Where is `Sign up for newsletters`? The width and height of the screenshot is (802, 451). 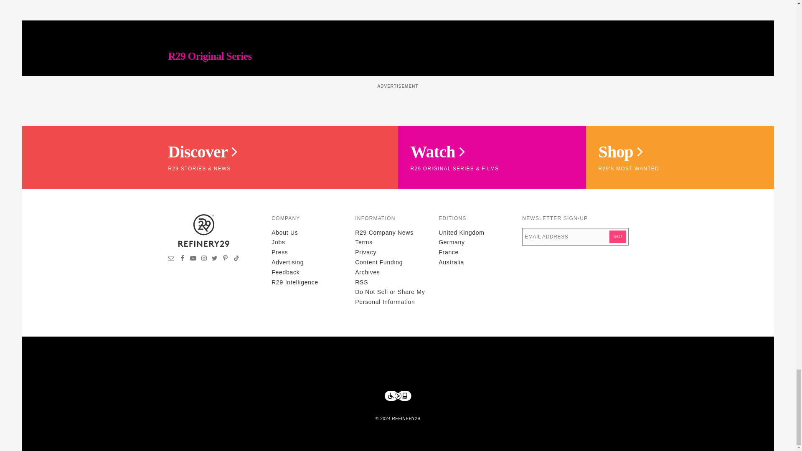
Sign up for newsletters is located at coordinates (171, 259).